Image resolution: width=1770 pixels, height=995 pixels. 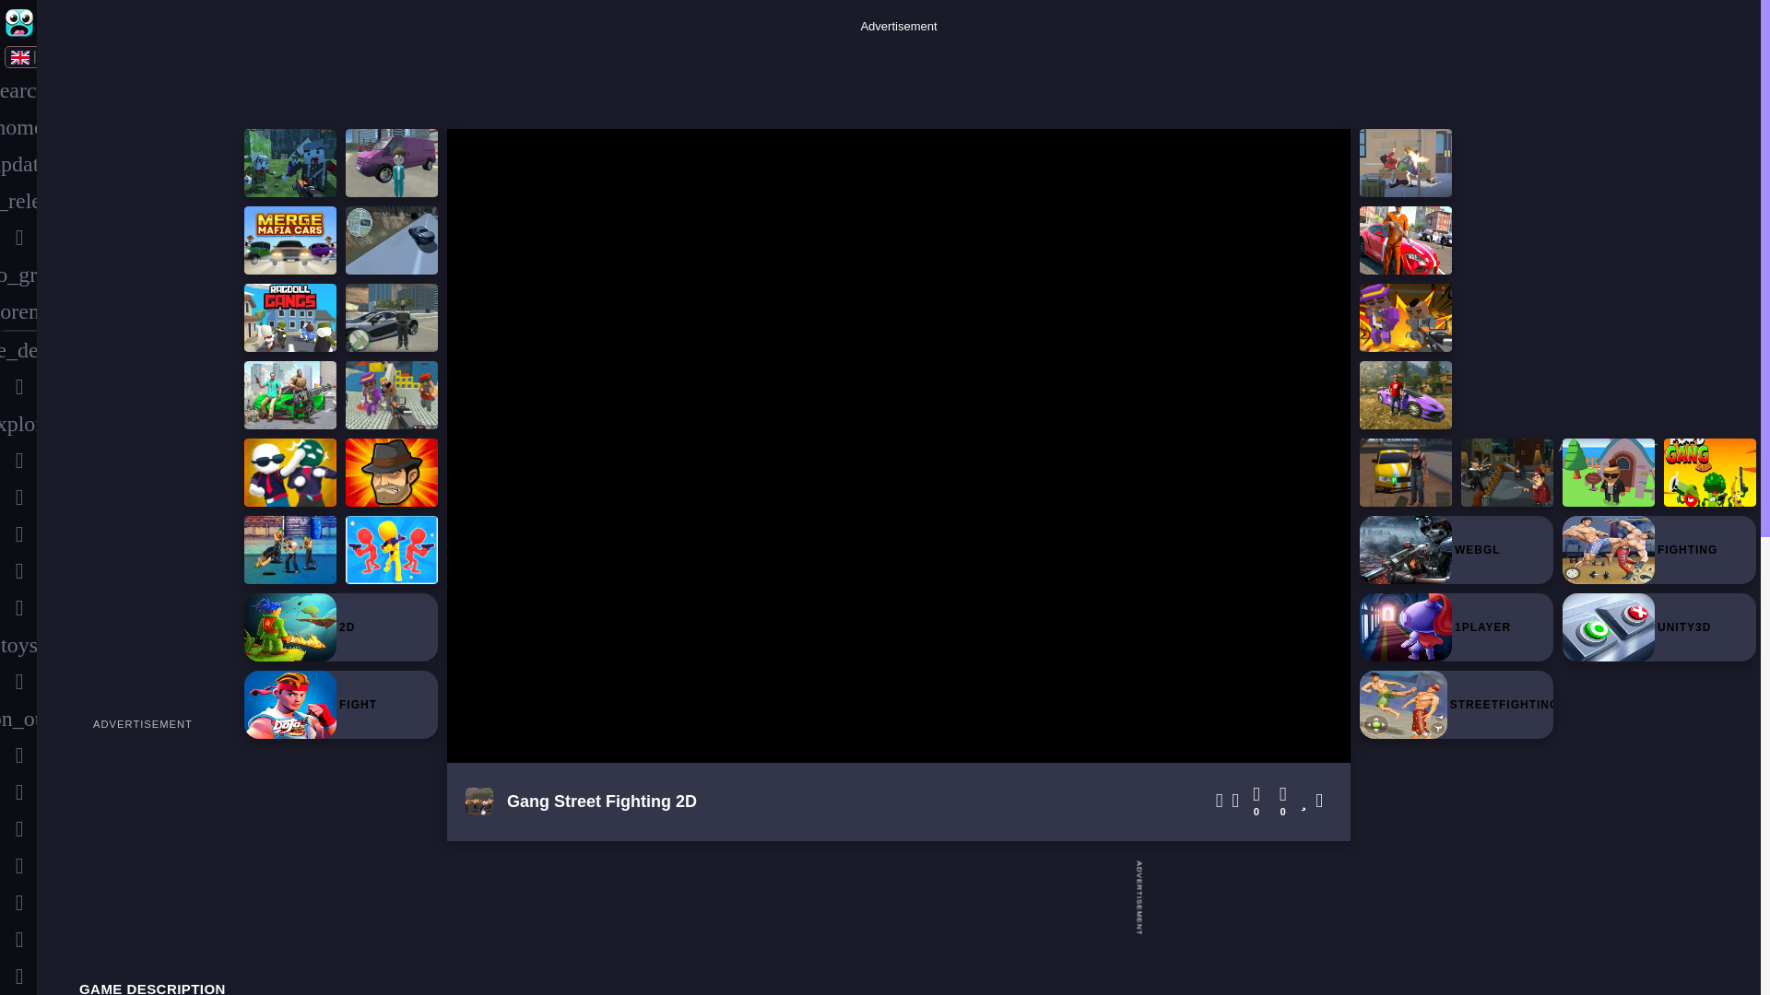 What do you see at coordinates (898, 76) in the screenshot?
I see `Advertisement` at bounding box center [898, 76].